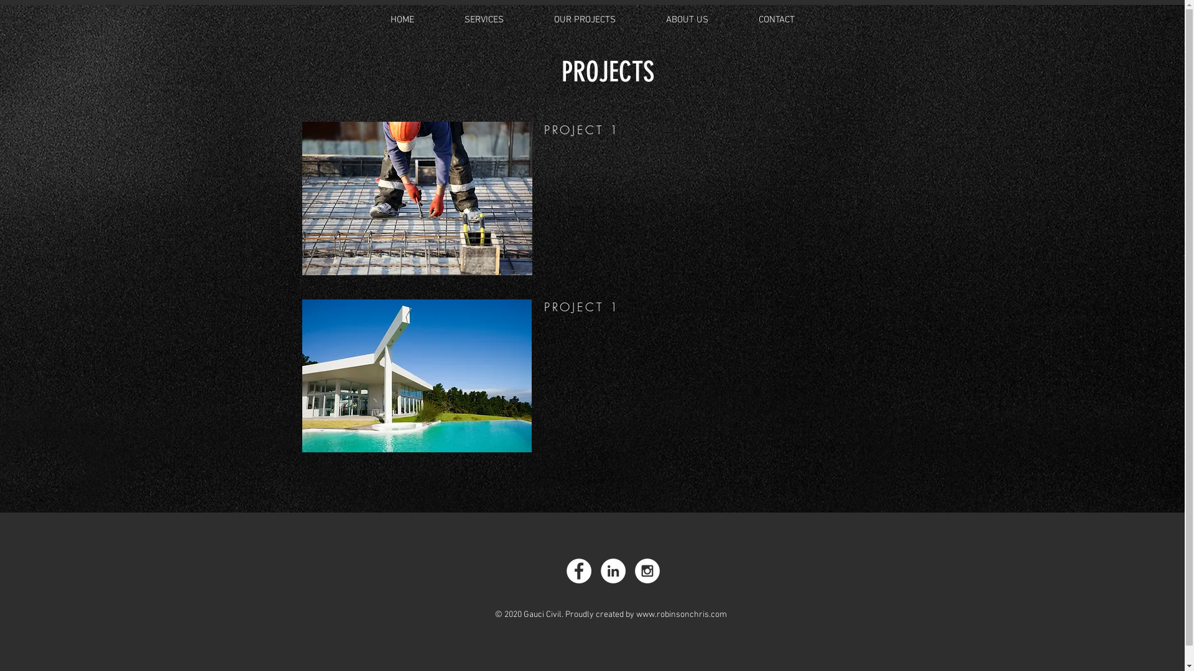 Image resolution: width=1194 pixels, height=671 pixels. What do you see at coordinates (403, 20) in the screenshot?
I see `HOME` at bounding box center [403, 20].